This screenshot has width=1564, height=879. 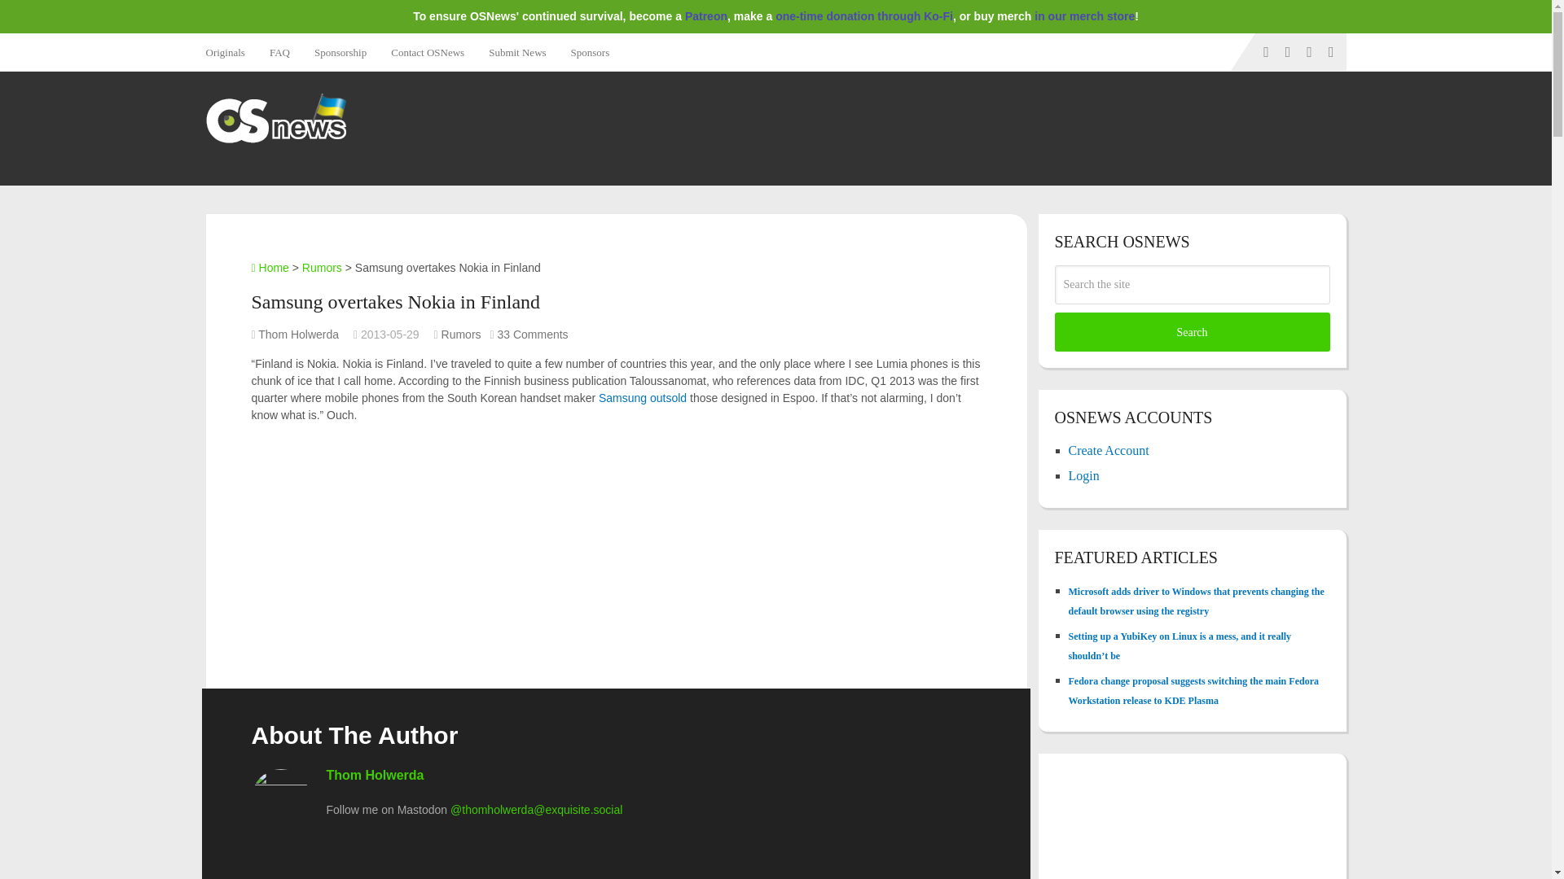 What do you see at coordinates (461, 334) in the screenshot?
I see `Rumors` at bounding box center [461, 334].